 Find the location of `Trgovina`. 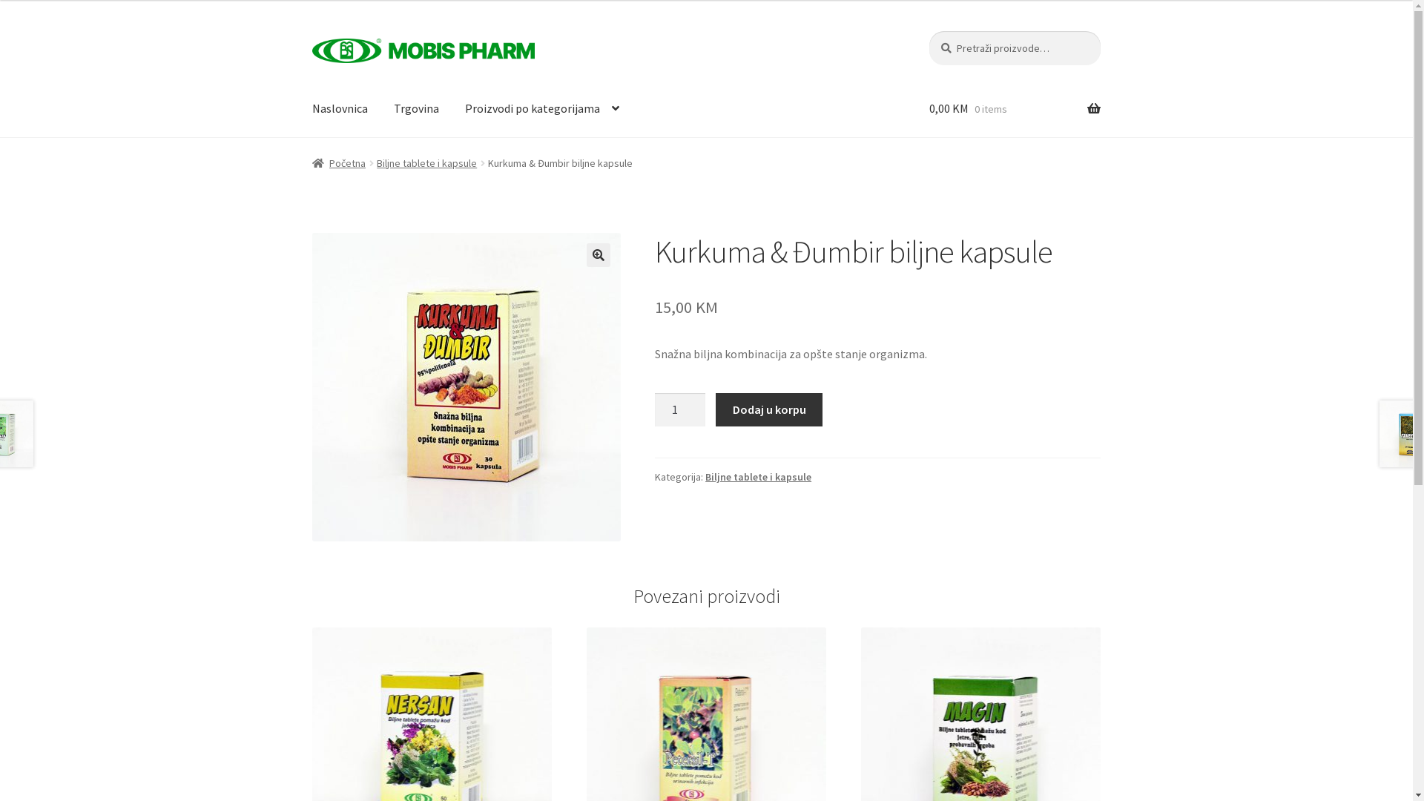

Trgovina is located at coordinates (417, 109).